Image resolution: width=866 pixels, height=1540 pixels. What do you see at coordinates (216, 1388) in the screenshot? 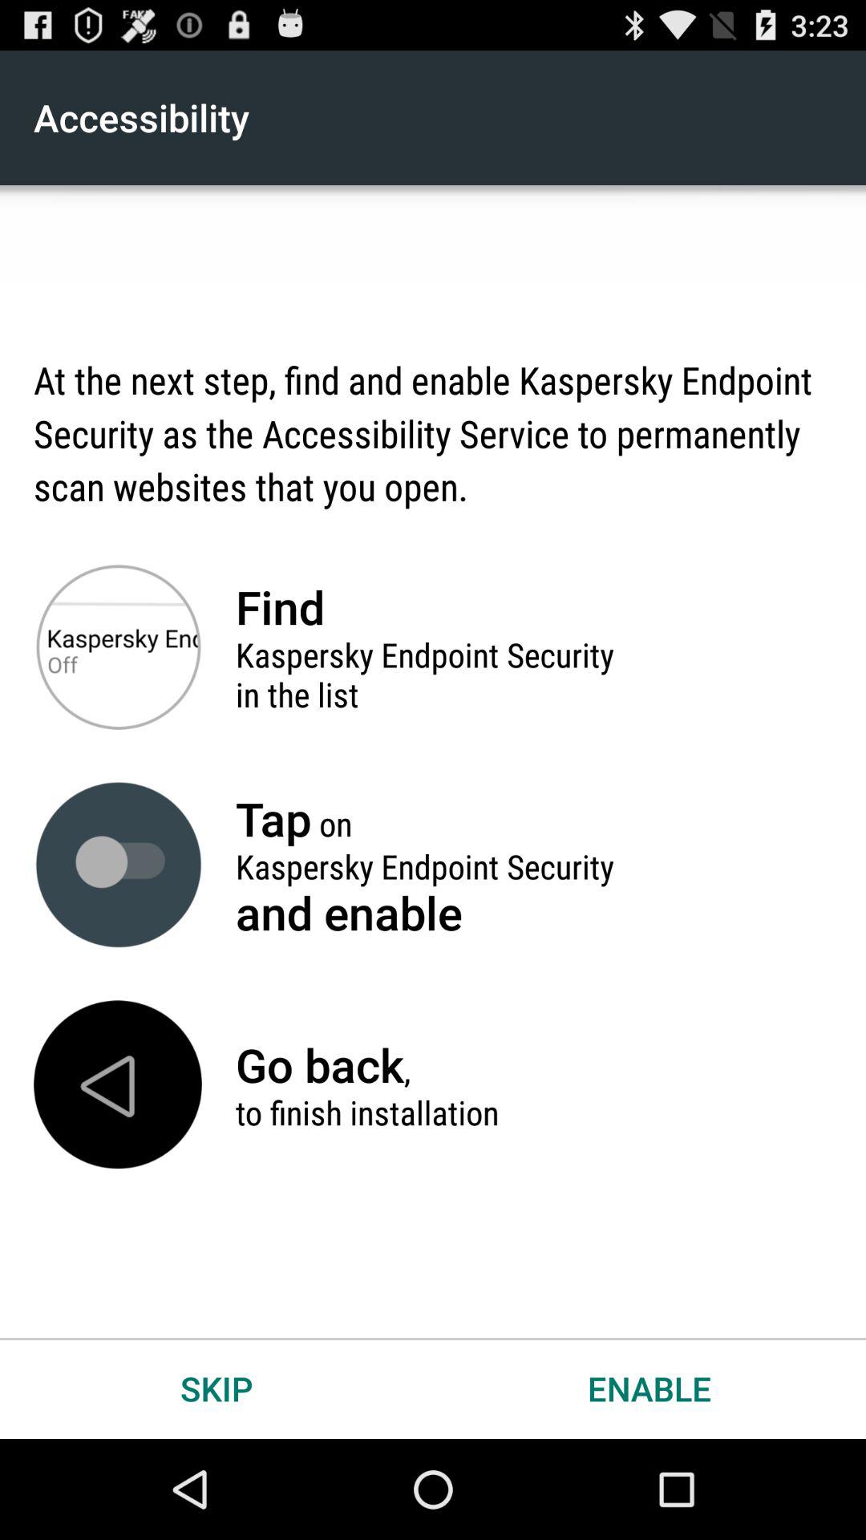
I see `turn off the skip` at bounding box center [216, 1388].